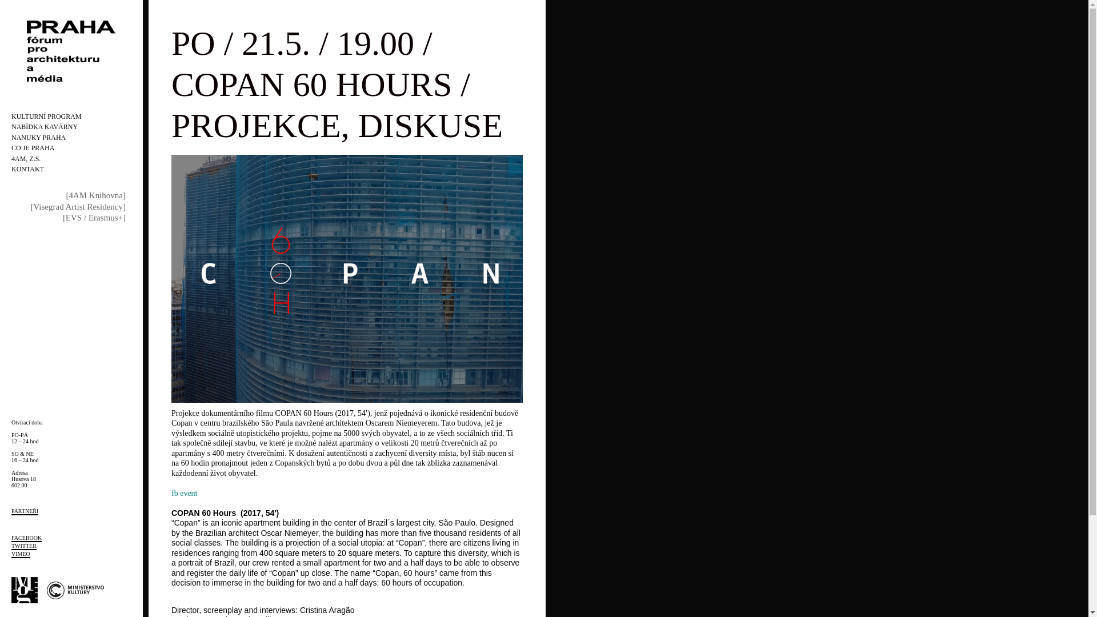 This screenshot has width=1097, height=617. What do you see at coordinates (32, 147) in the screenshot?
I see `CO JE PRAHA` at bounding box center [32, 147].